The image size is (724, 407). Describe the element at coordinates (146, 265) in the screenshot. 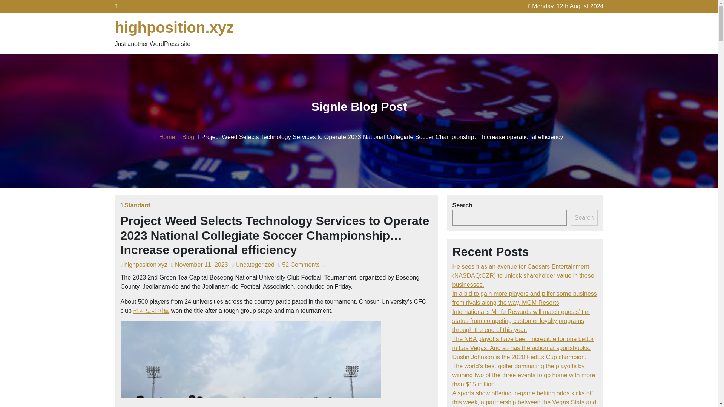

I see `highposition xyz` at that location.